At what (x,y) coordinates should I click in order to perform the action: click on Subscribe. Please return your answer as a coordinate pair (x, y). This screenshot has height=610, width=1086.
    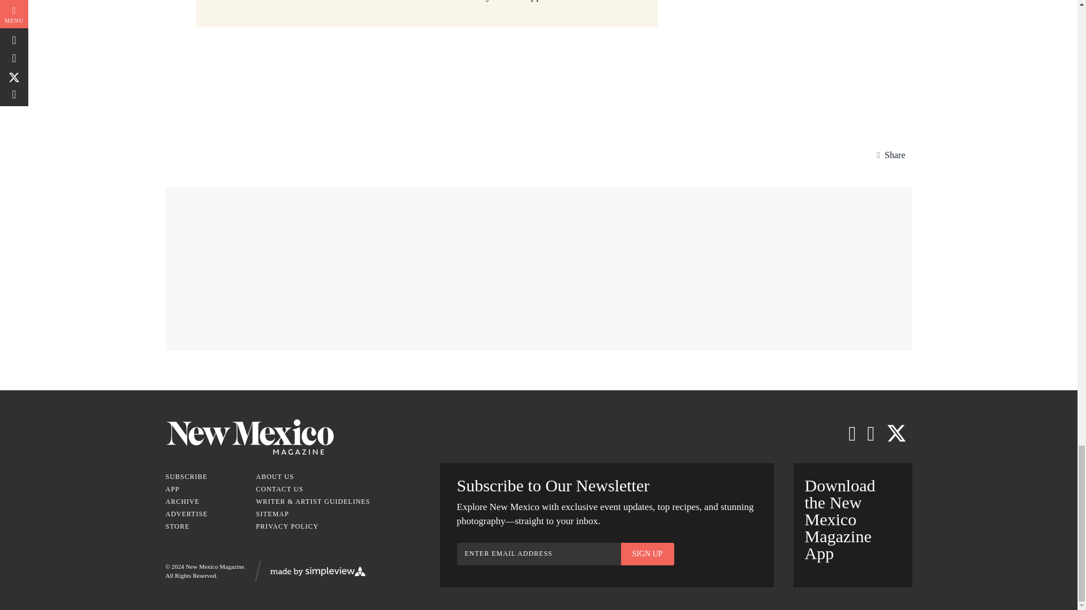
    Looking at the image, I should click on (186, 477).